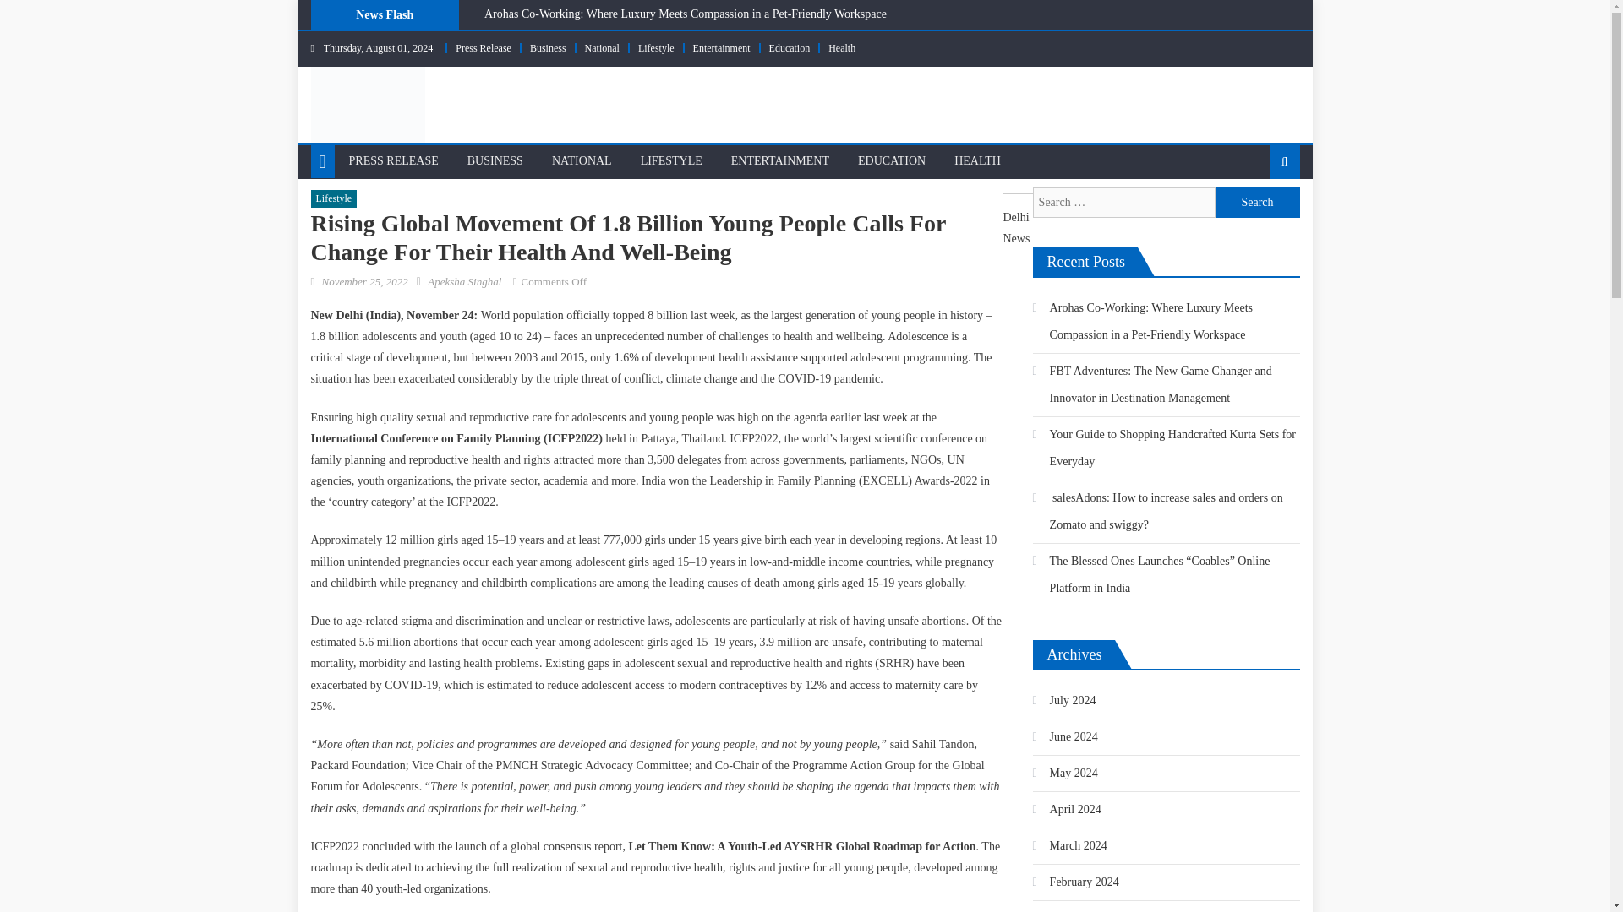  What do you see at coordinates (891, 160) in the screenshot?
I see `EDUCATION` at bounding box center [891, 160].